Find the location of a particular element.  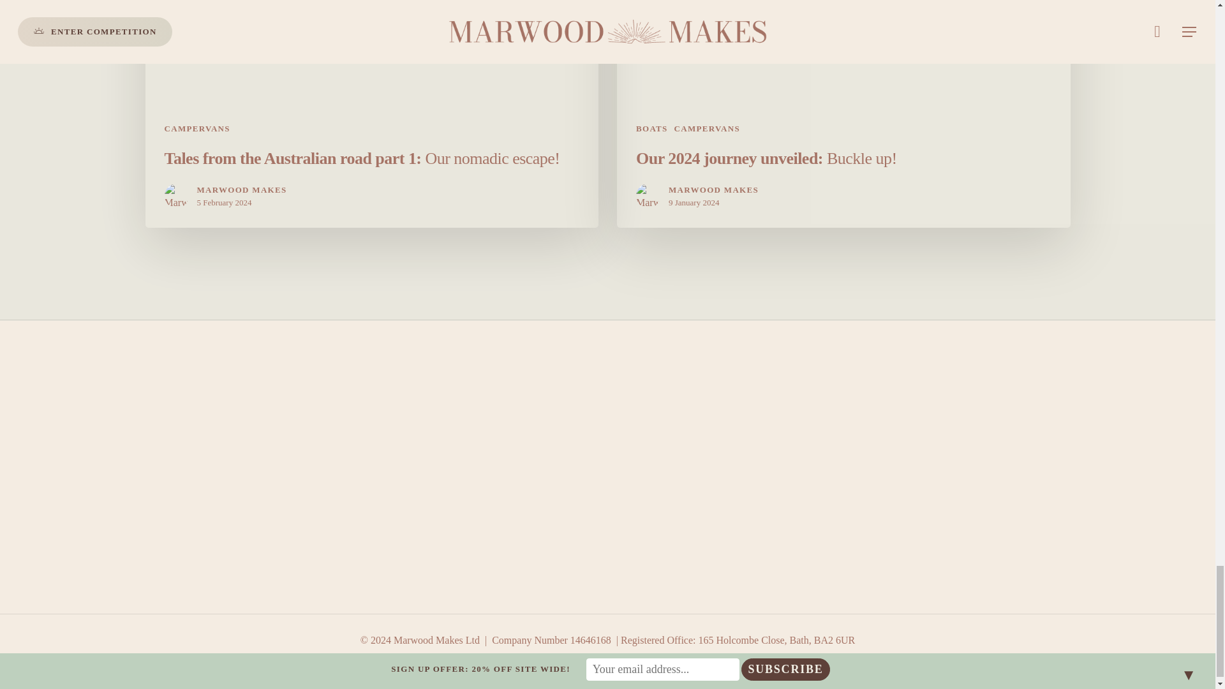

CAMPERVANS is located at coordinates (707, 128).